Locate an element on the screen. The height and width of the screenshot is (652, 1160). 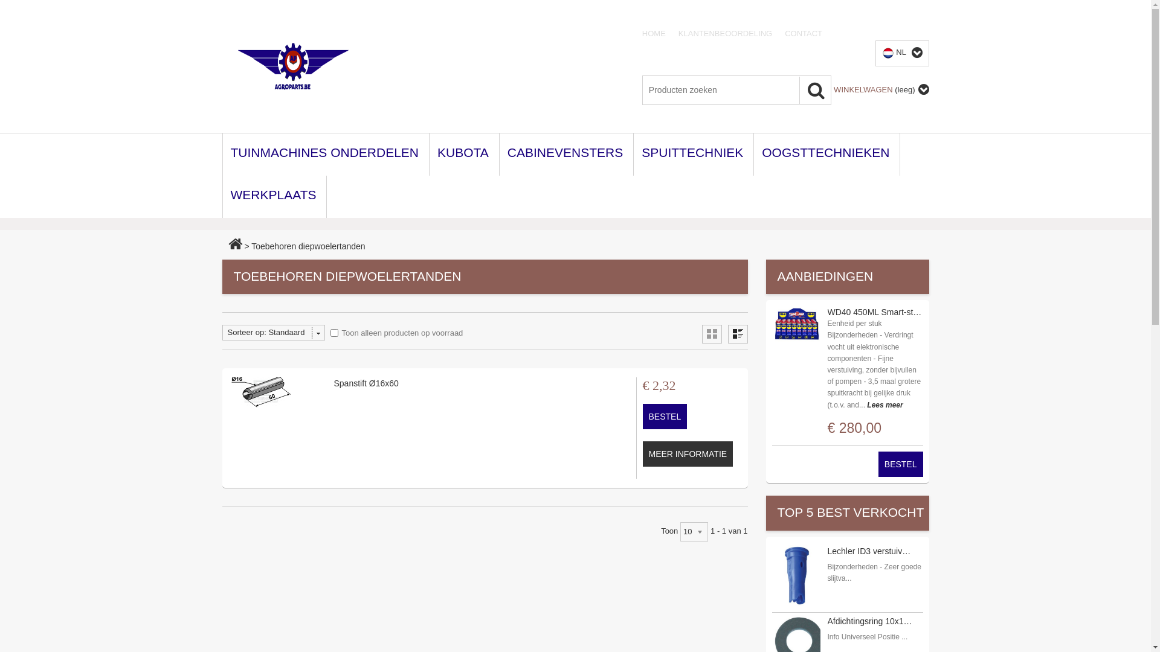
10 is located at coordinates (694, 532).